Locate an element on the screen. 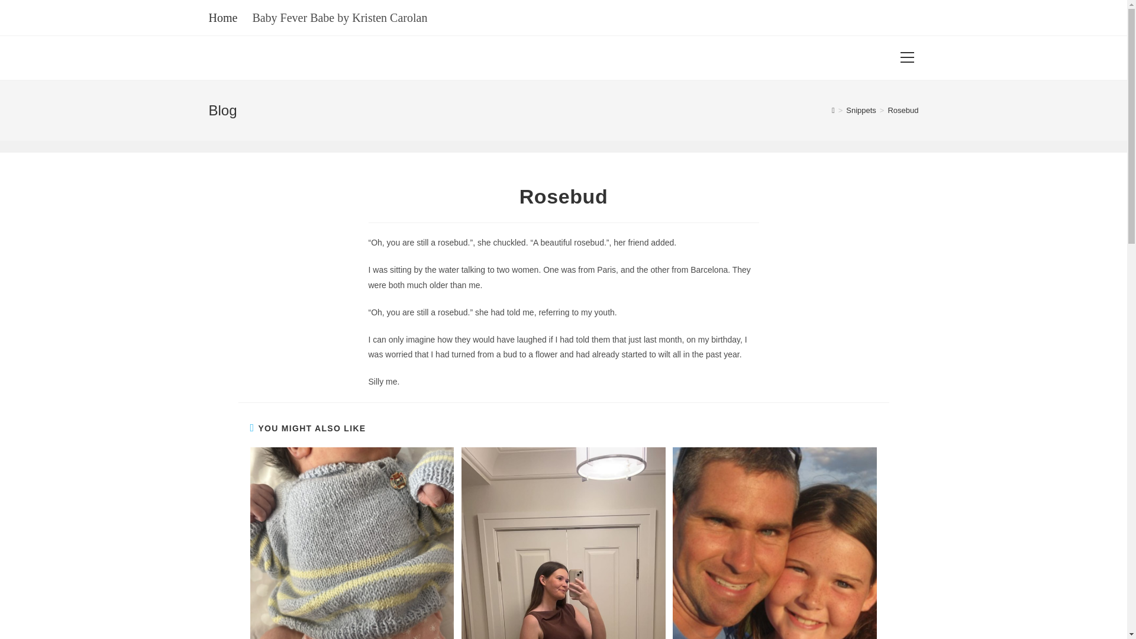 This screenshot has height=639, width=1136. View website Menu is located at coordinates (906, 58).